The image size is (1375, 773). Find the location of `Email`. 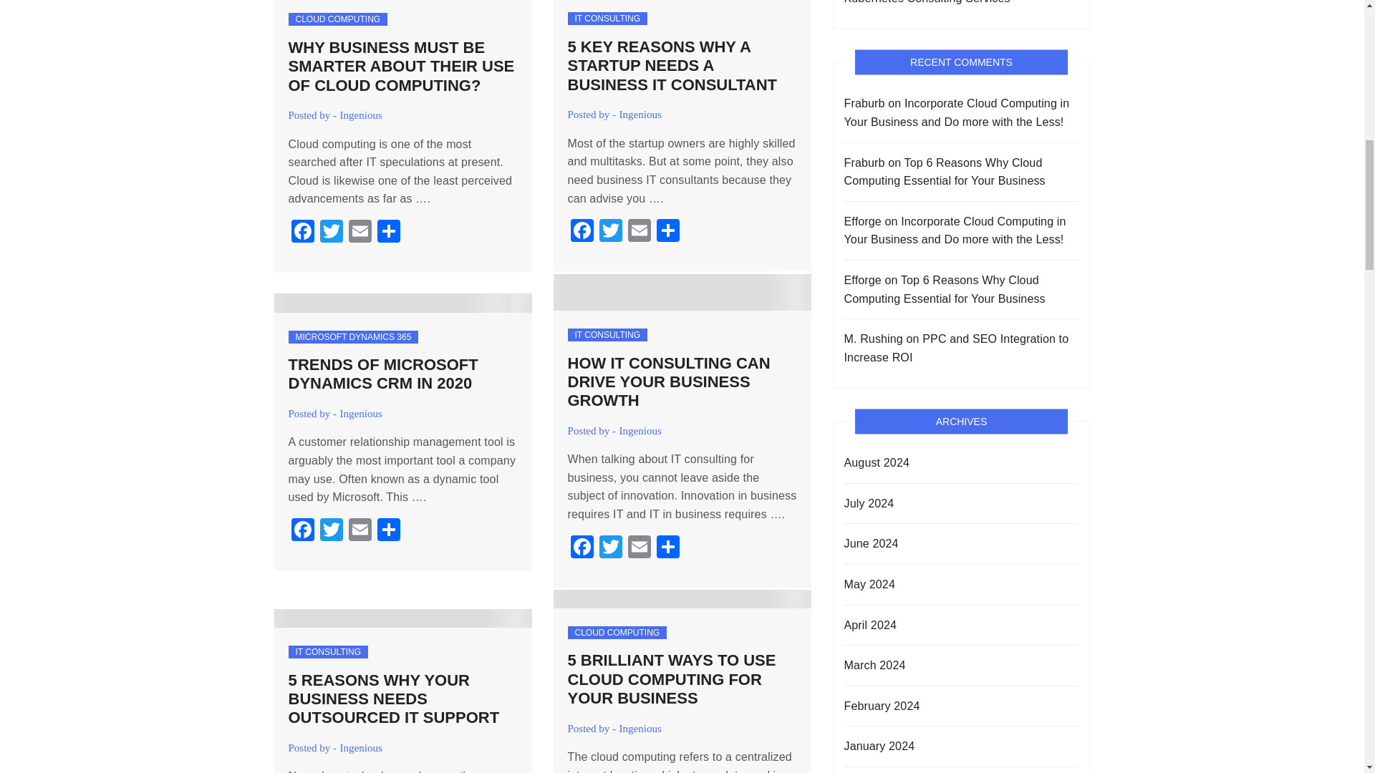

Email is located at coordinates (360, 233).